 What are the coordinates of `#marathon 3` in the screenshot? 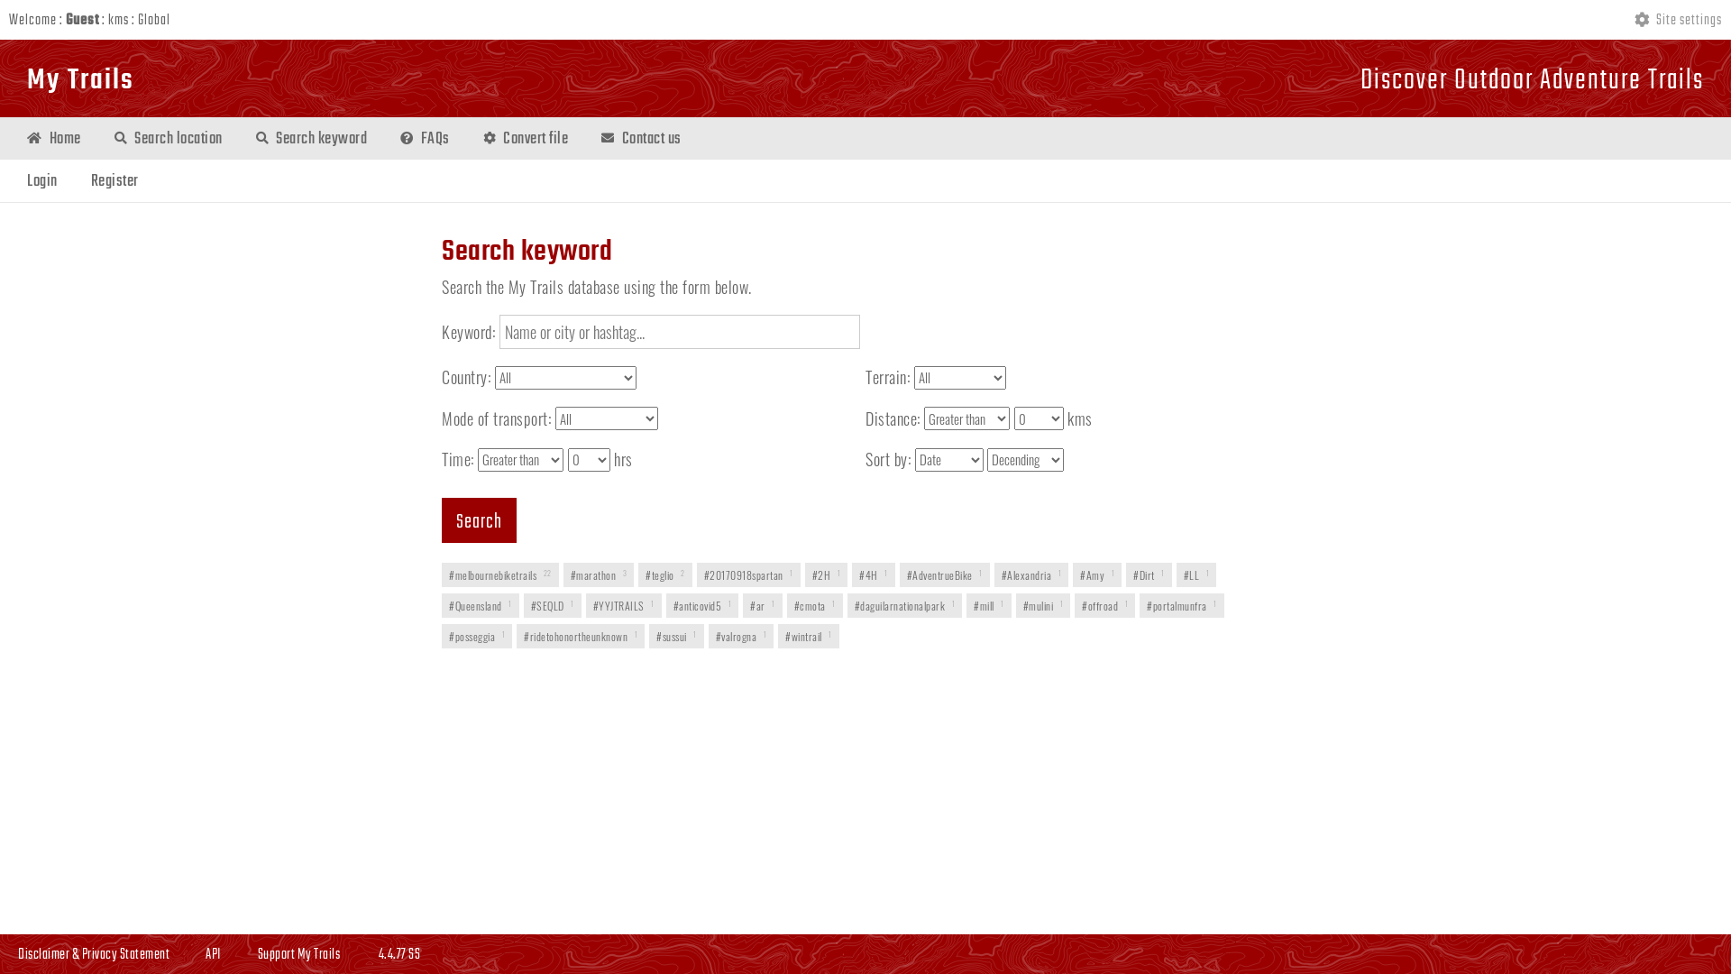 It's located at (599, 574).